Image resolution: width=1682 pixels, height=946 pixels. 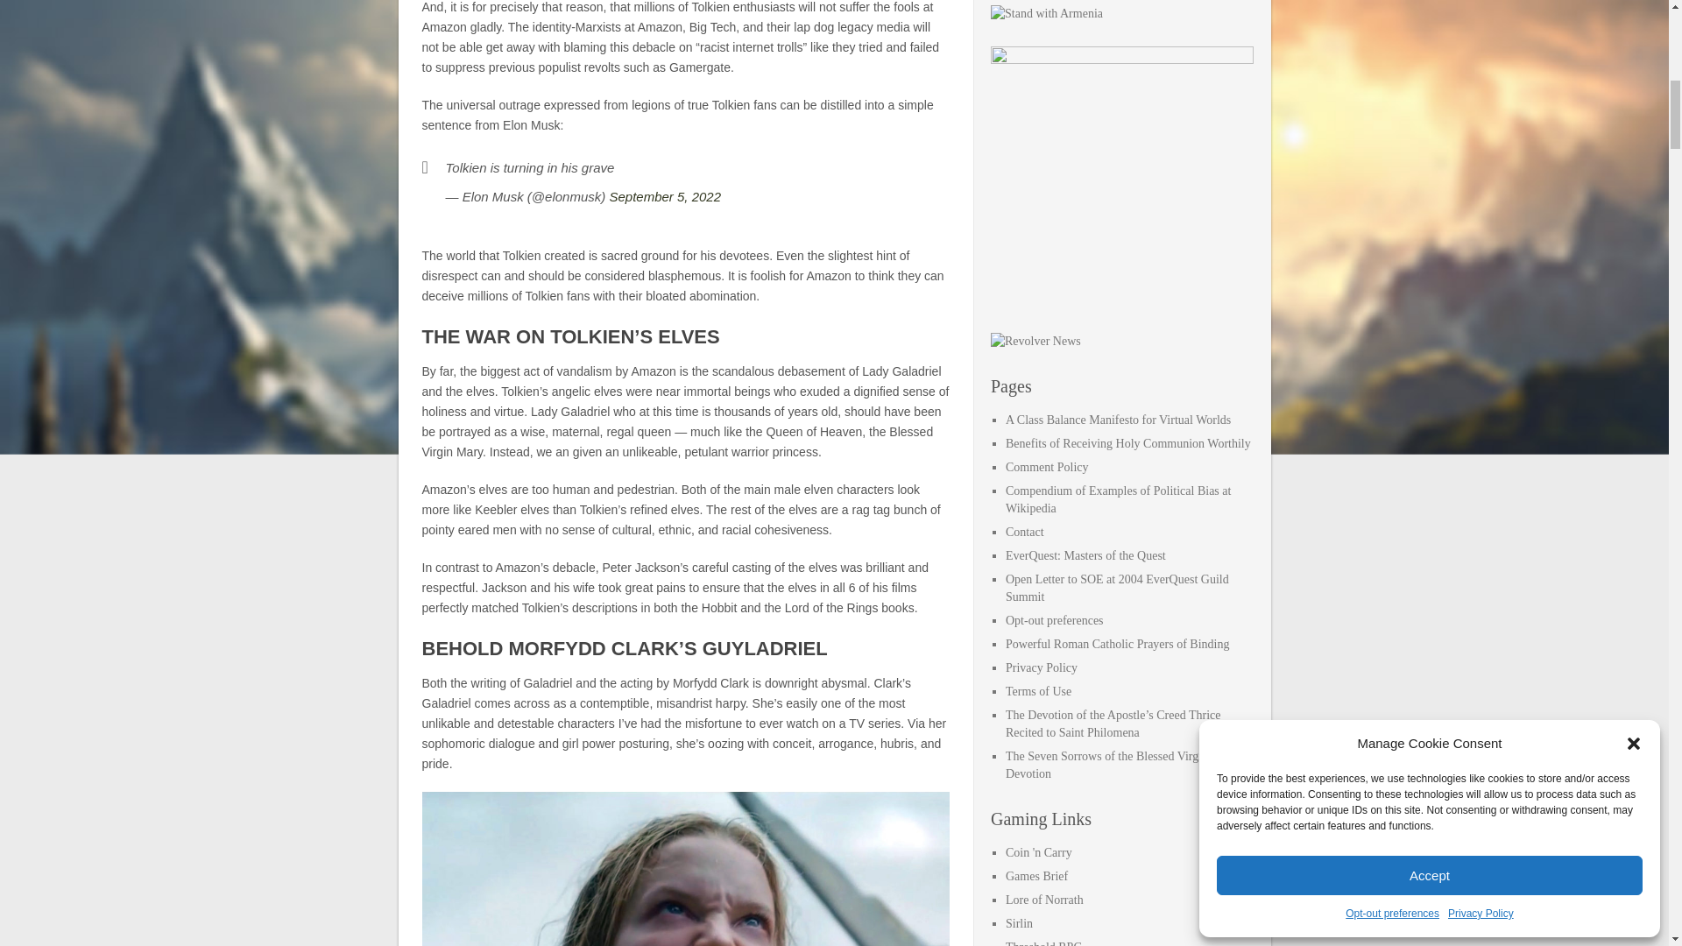 I want to click on a fun social game available from Frogdice!, so click(x=1039, y=851).